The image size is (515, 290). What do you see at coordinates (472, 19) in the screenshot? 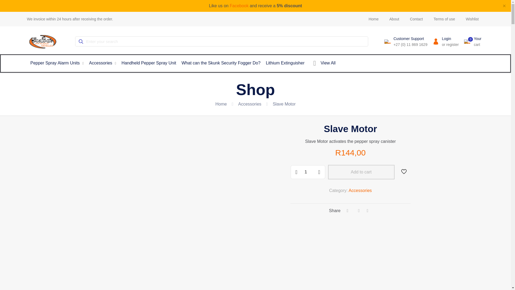
I see `Wishlist` at bounding box center [472, 19].